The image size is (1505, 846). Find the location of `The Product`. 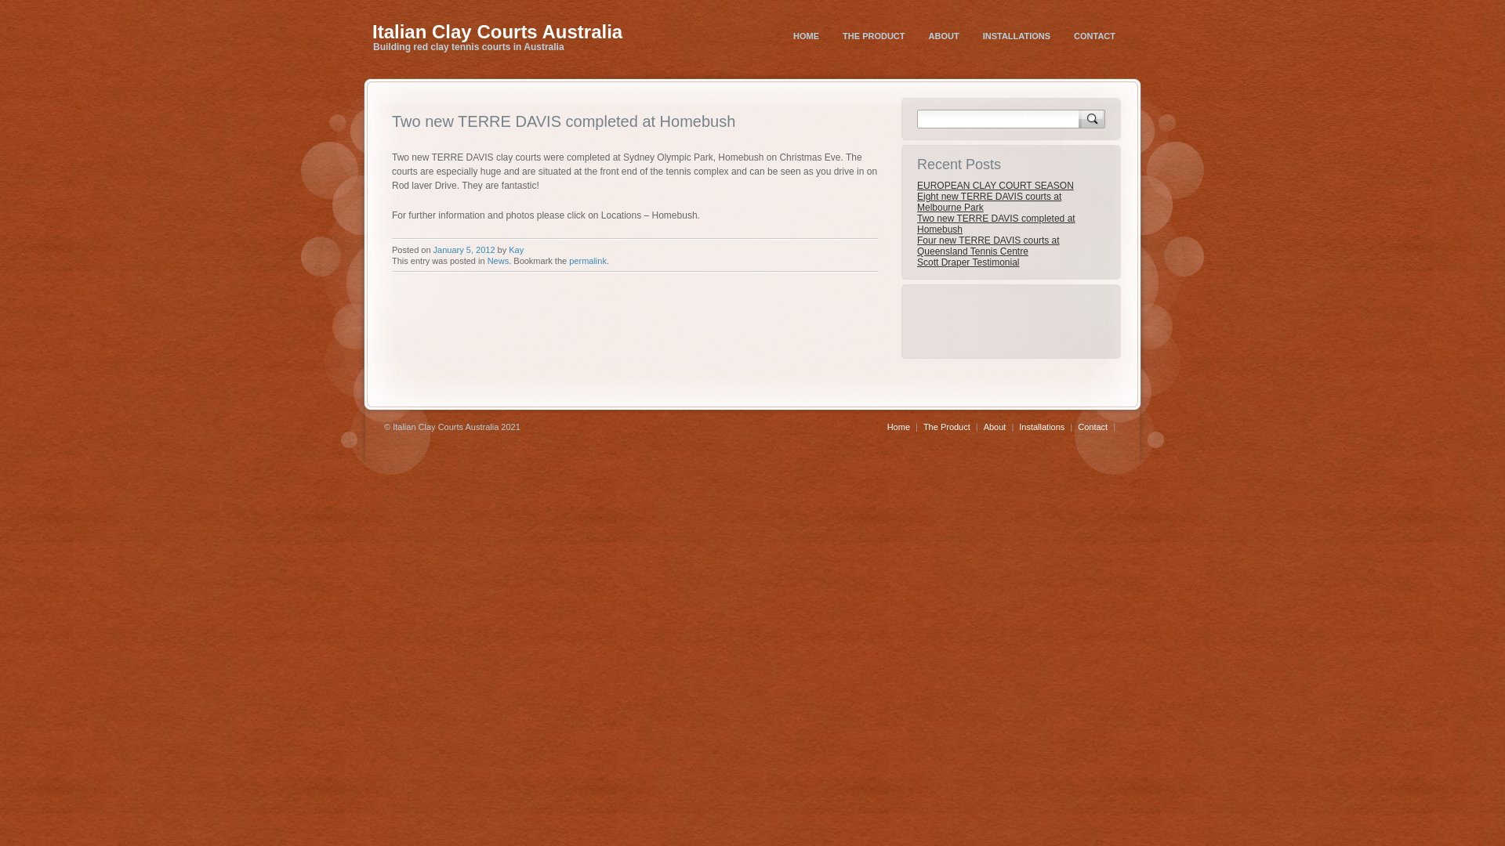

The Product is located at coordinates (947, 427).